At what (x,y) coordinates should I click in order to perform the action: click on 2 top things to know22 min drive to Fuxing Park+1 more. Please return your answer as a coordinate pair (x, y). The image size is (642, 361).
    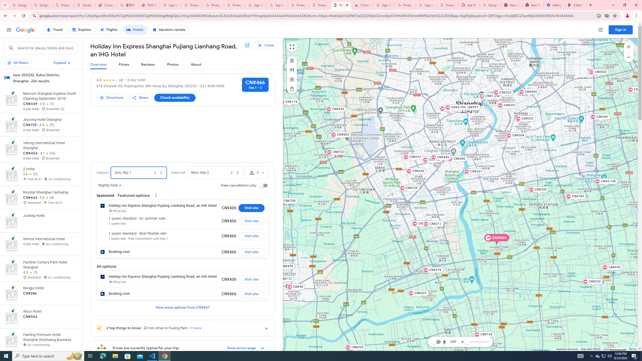
    Looking at the image, I should click on (183, 328).